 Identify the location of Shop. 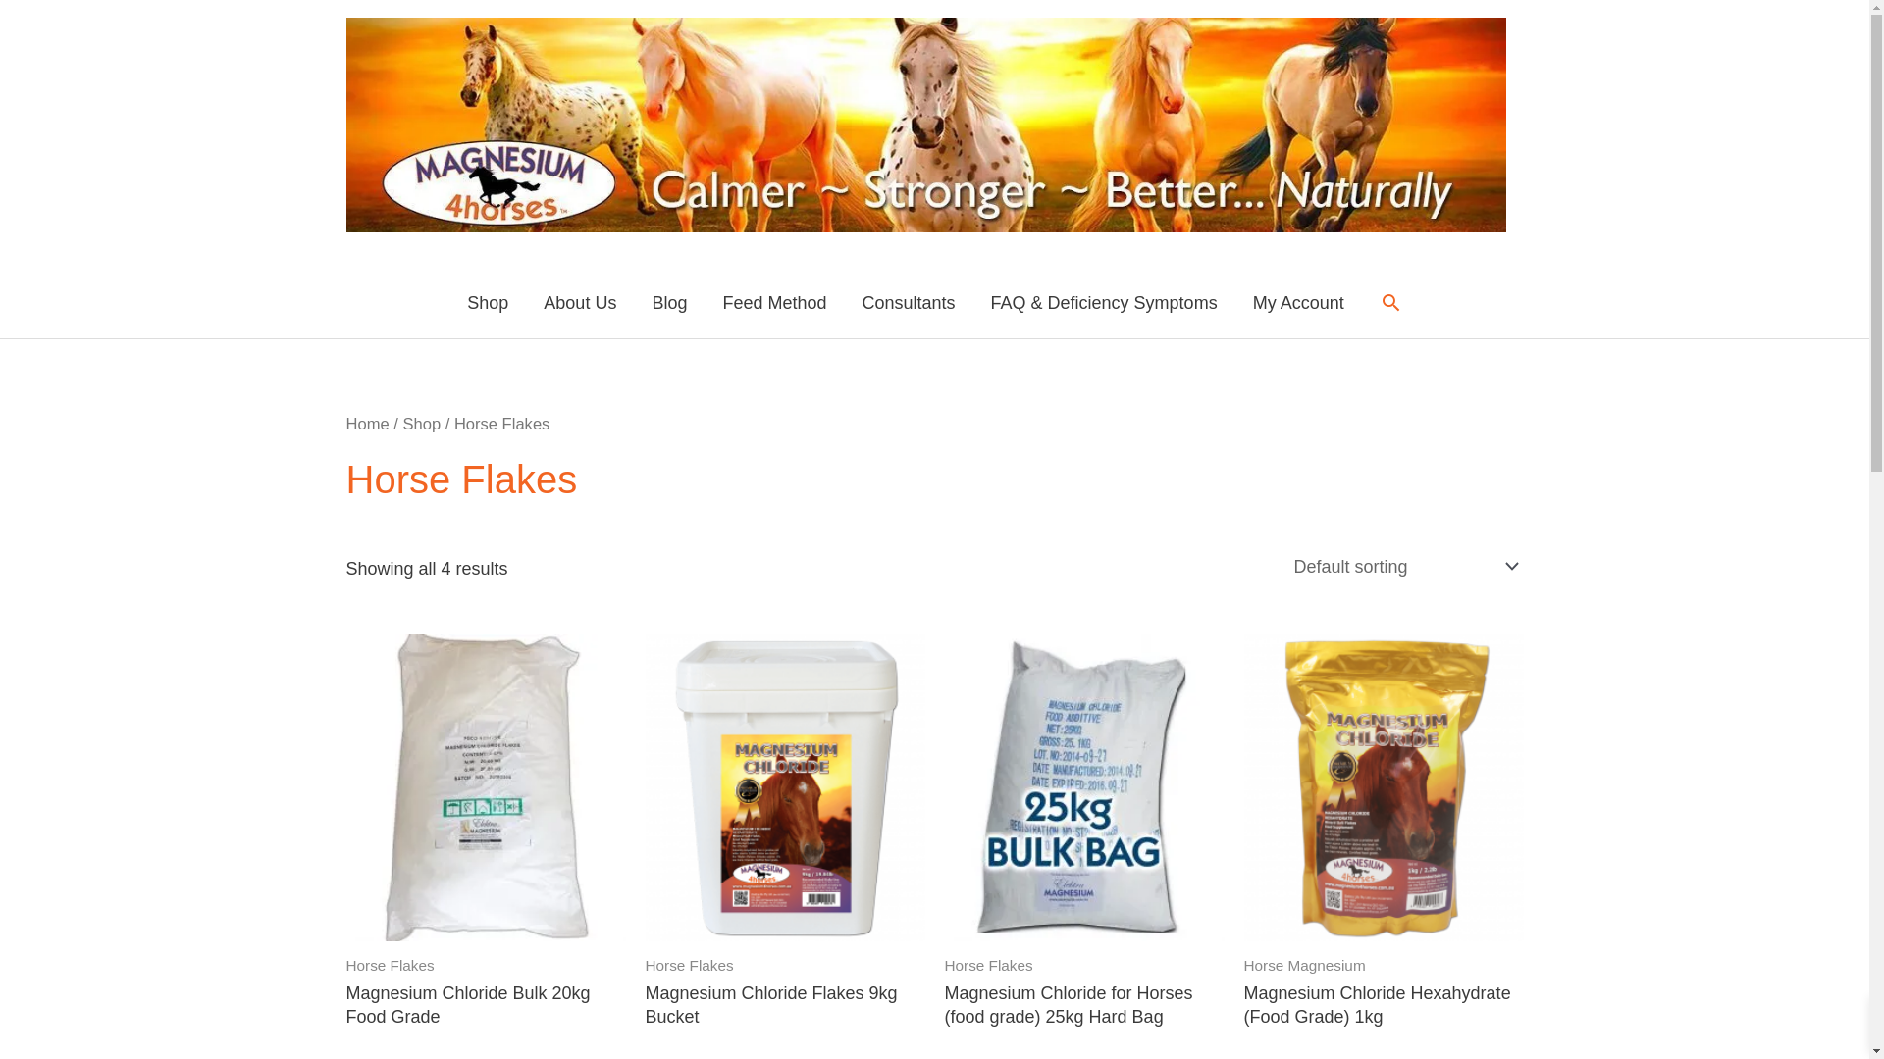
(422, 424).